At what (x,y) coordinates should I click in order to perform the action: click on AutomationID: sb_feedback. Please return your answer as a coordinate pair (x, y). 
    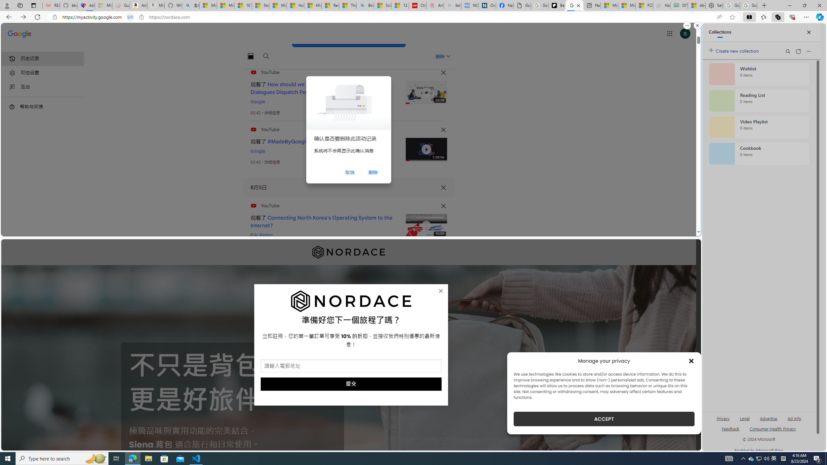
    Looking at the image, I should click on (730, 428).